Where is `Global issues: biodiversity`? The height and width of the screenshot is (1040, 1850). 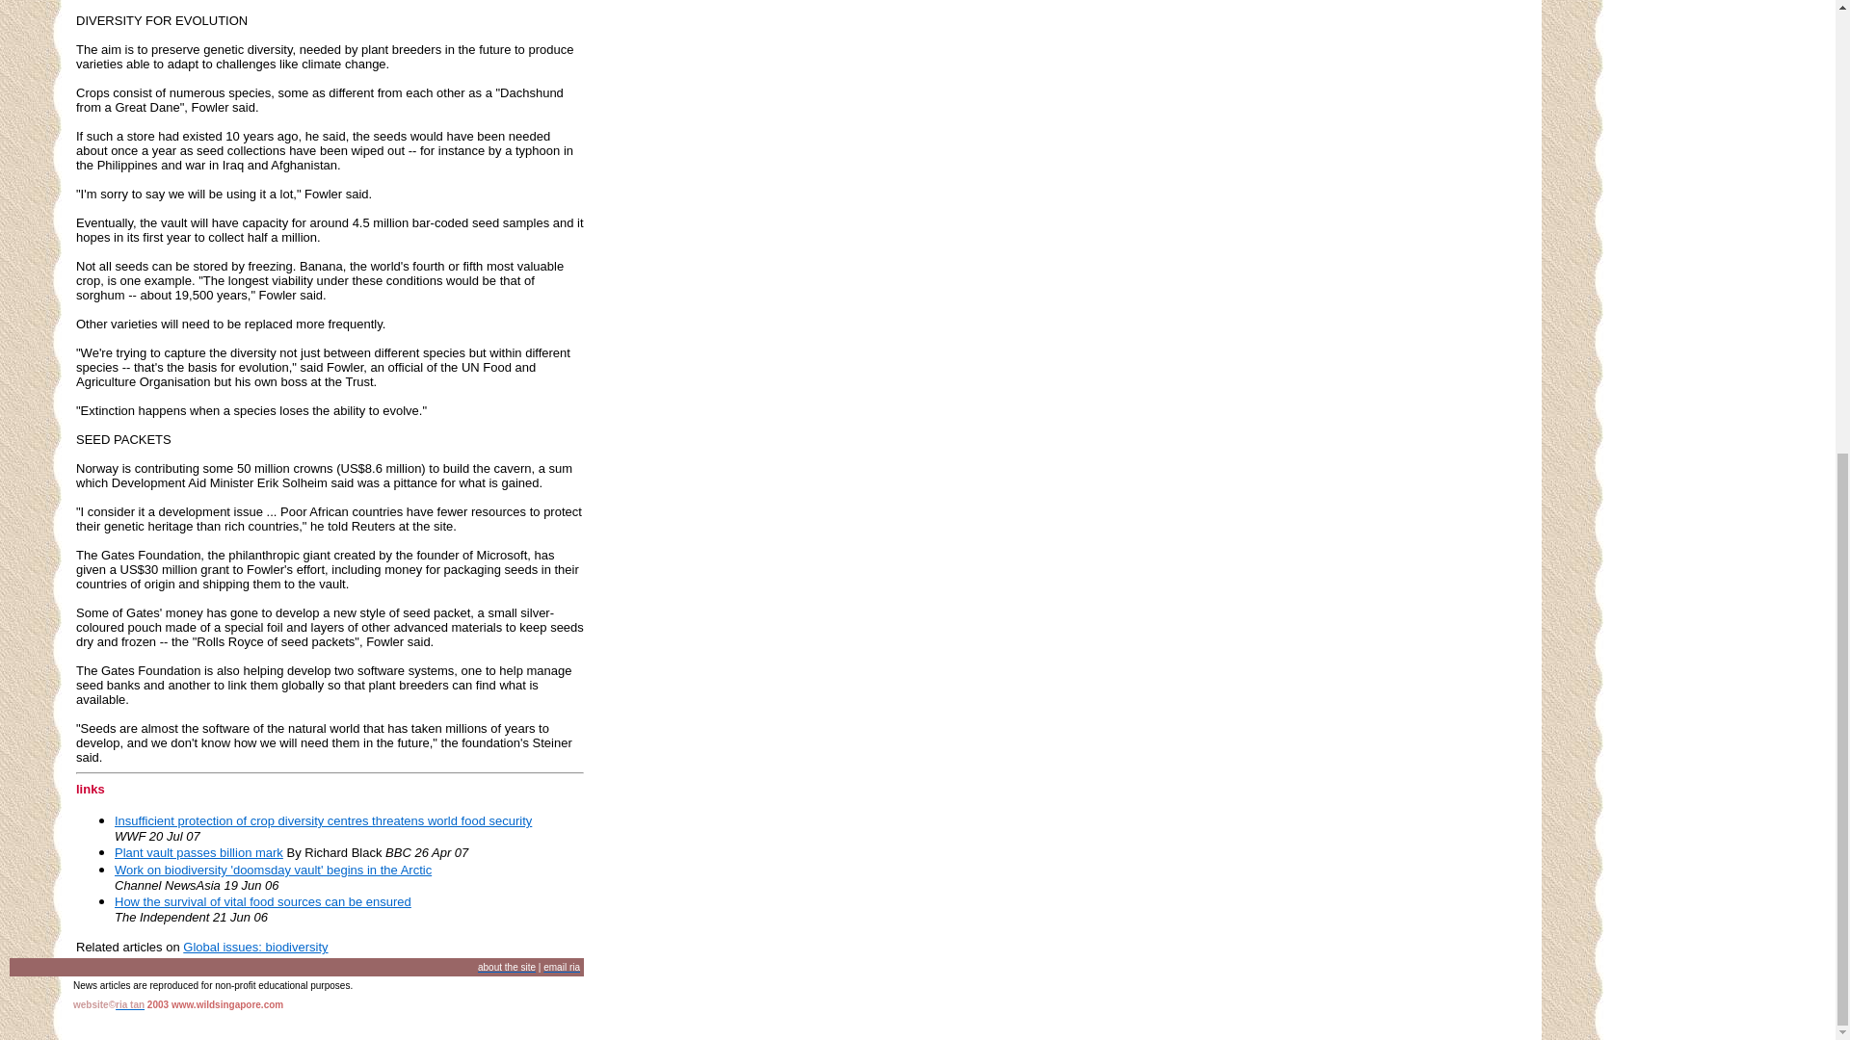 Global issues: biodiversity is located at coordinates (254, 948).